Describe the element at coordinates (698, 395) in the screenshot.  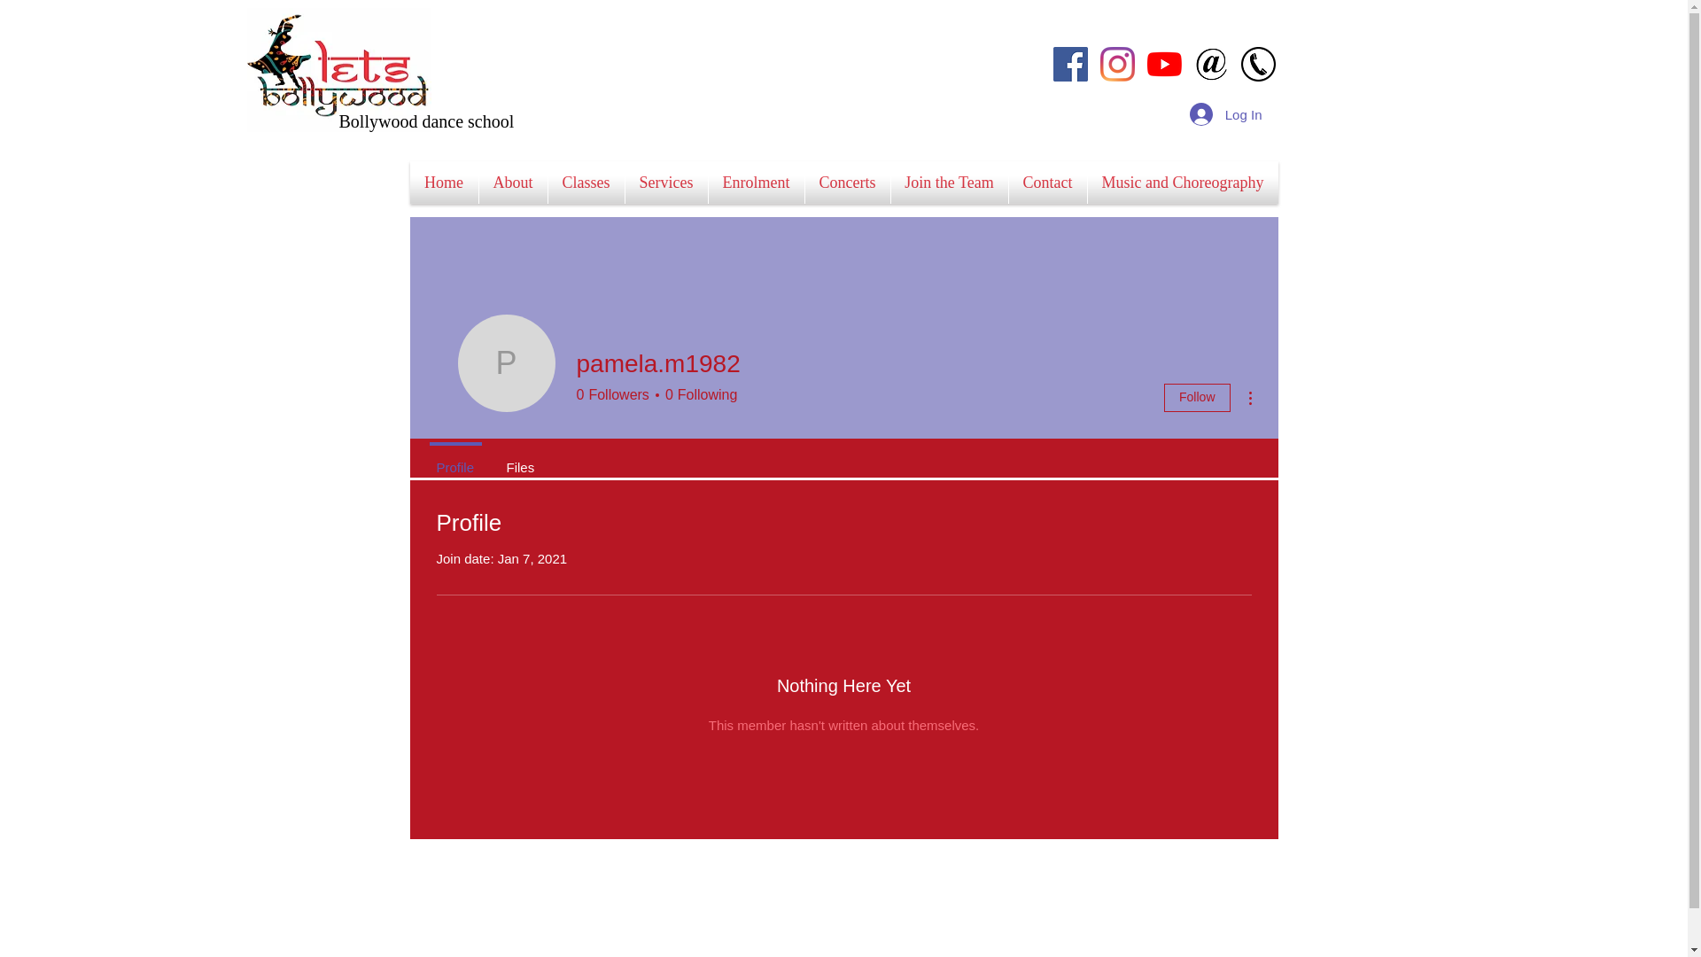
I see `0
Following` at that location.